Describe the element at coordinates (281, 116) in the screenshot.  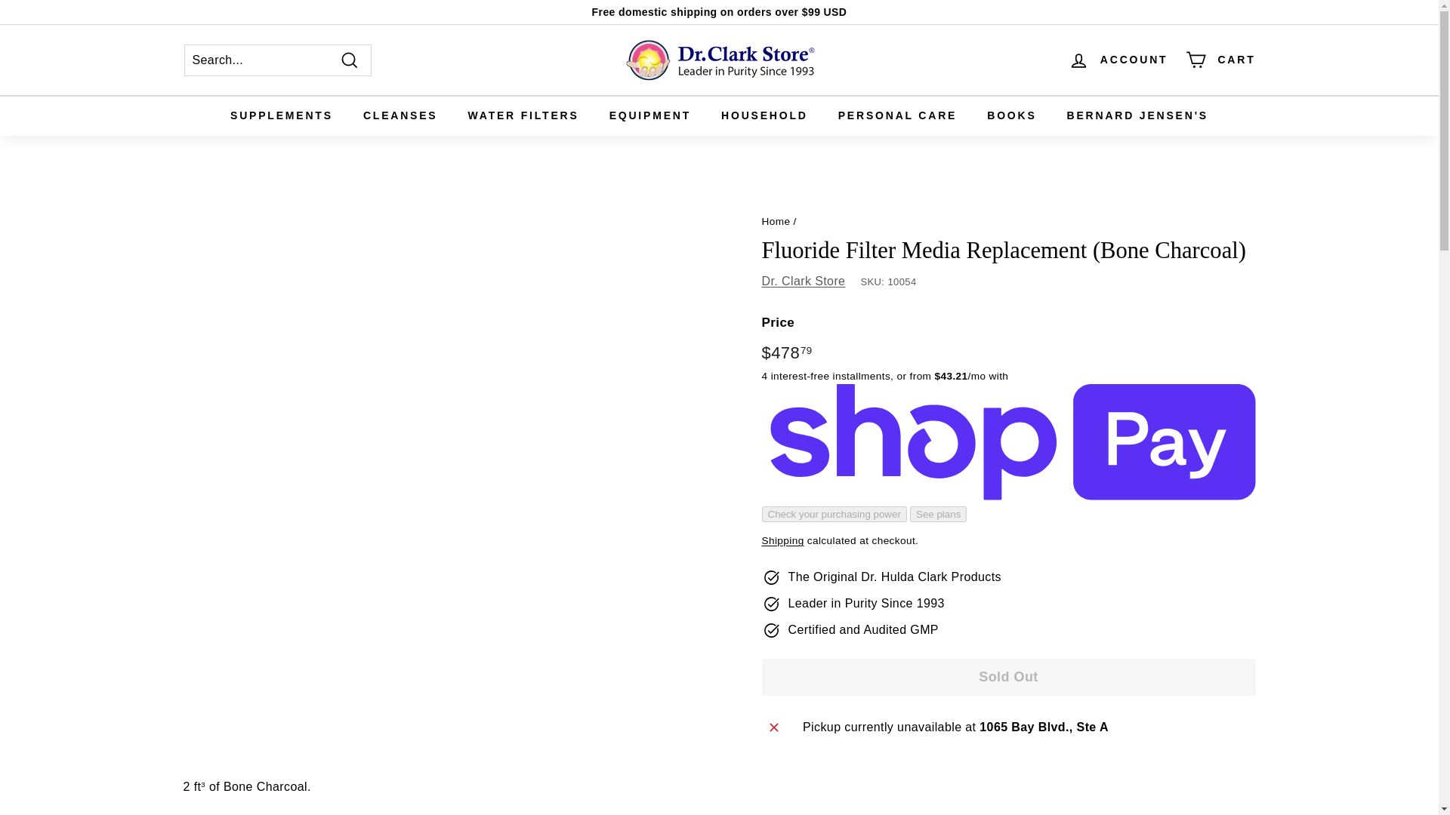
I see `SUPPLEMENTS` at that location.